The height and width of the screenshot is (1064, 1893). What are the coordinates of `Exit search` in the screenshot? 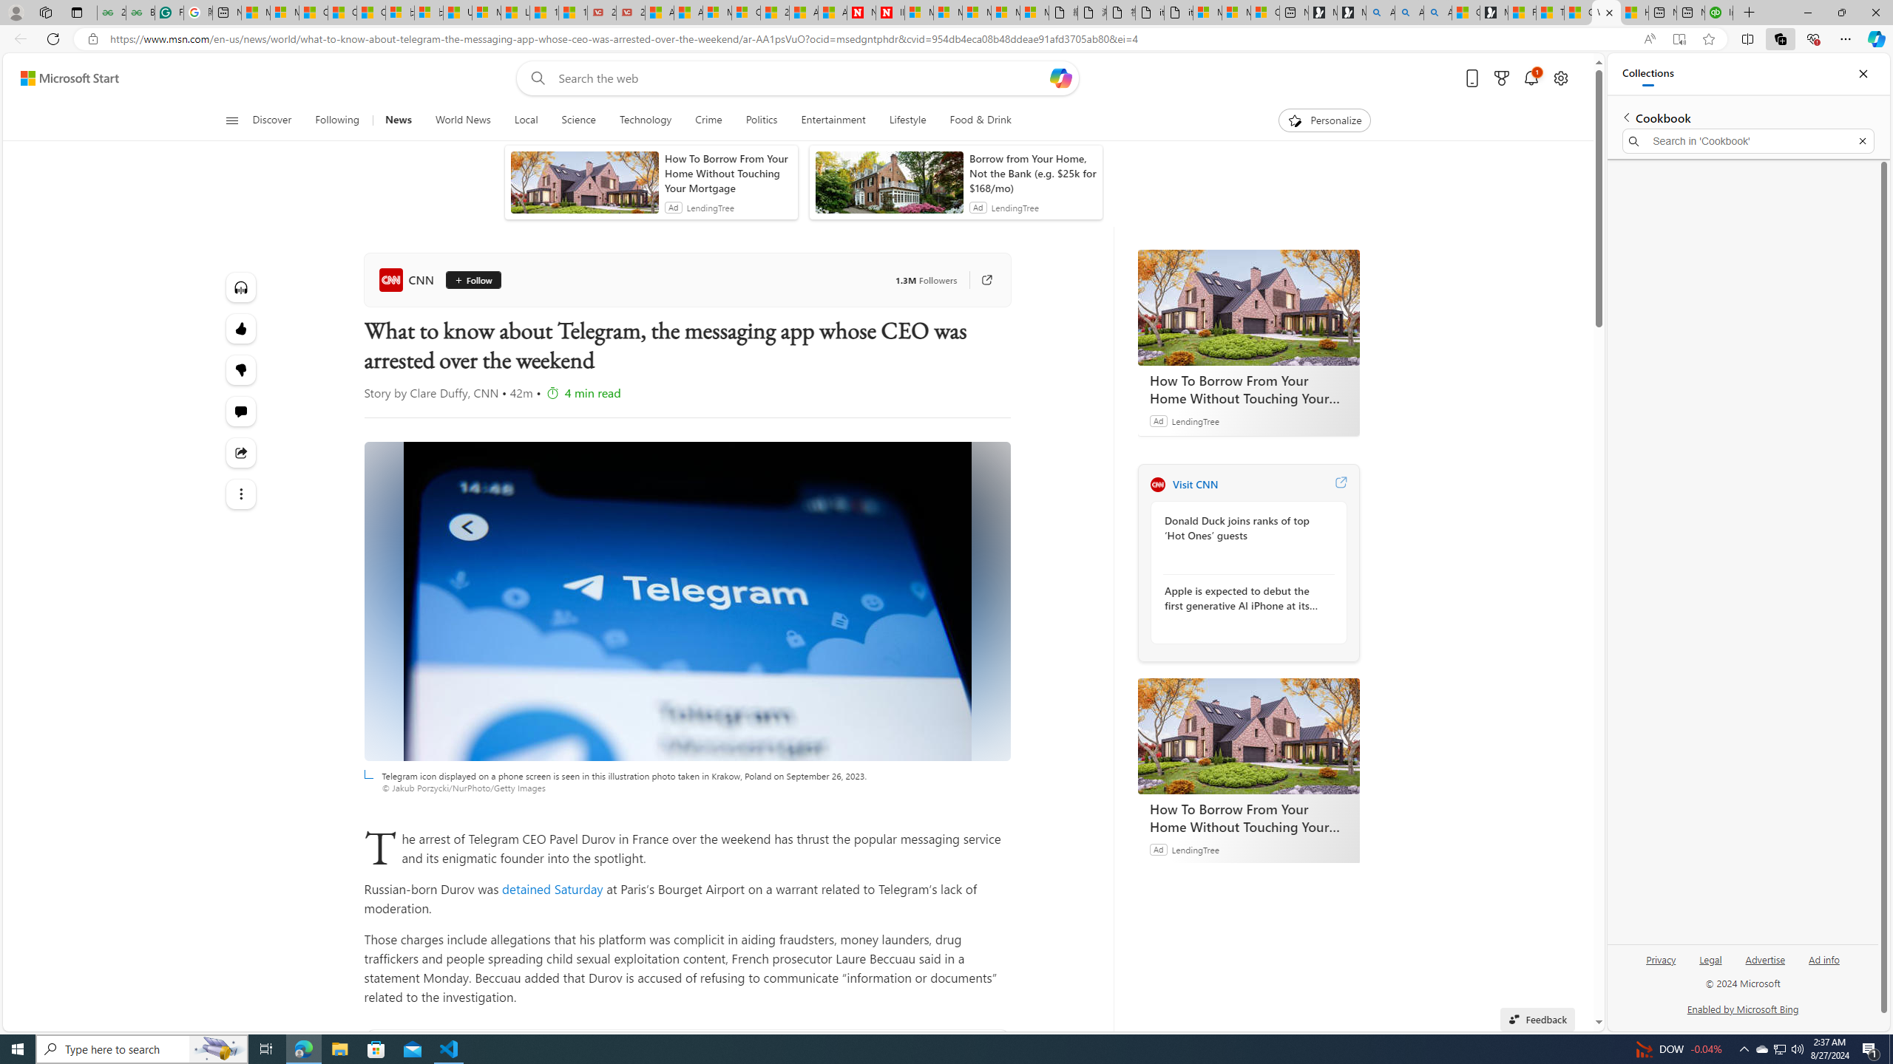 It's located at (1862, 141).